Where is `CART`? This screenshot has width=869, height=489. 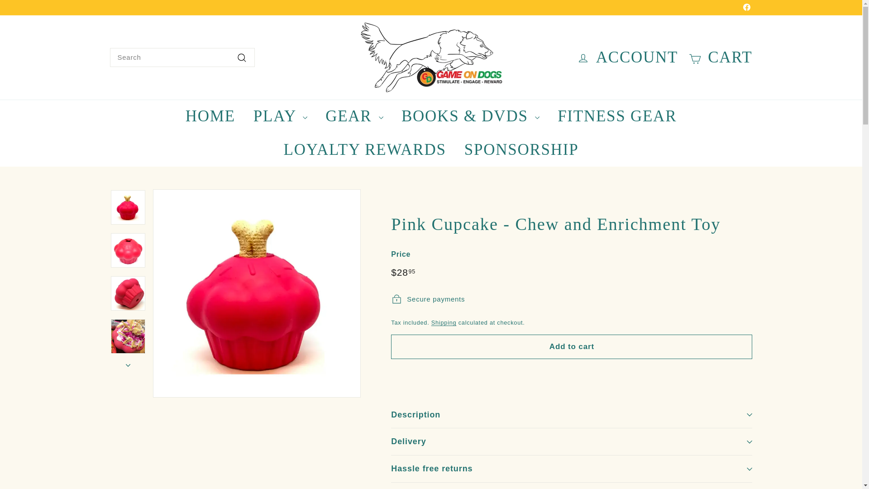 CART is located at coordinates (721, 57).